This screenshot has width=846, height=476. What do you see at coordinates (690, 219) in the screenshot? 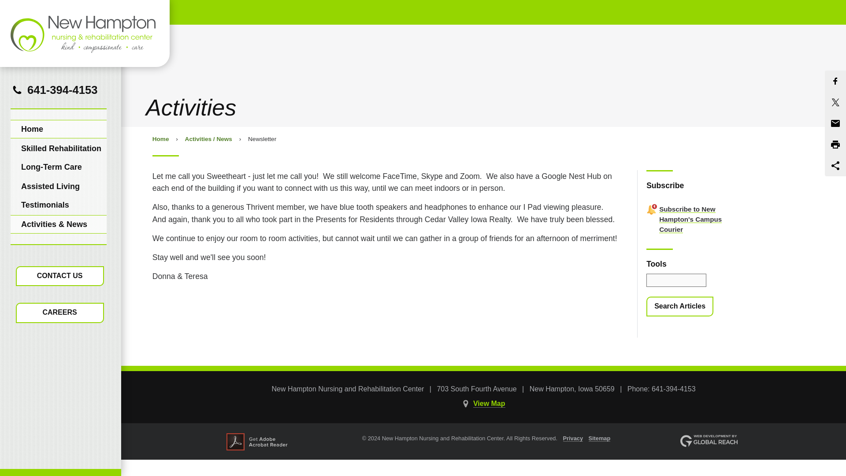
I see `Subscribe to New Hampton's Campus Courier` at bounding box center [690, 219].